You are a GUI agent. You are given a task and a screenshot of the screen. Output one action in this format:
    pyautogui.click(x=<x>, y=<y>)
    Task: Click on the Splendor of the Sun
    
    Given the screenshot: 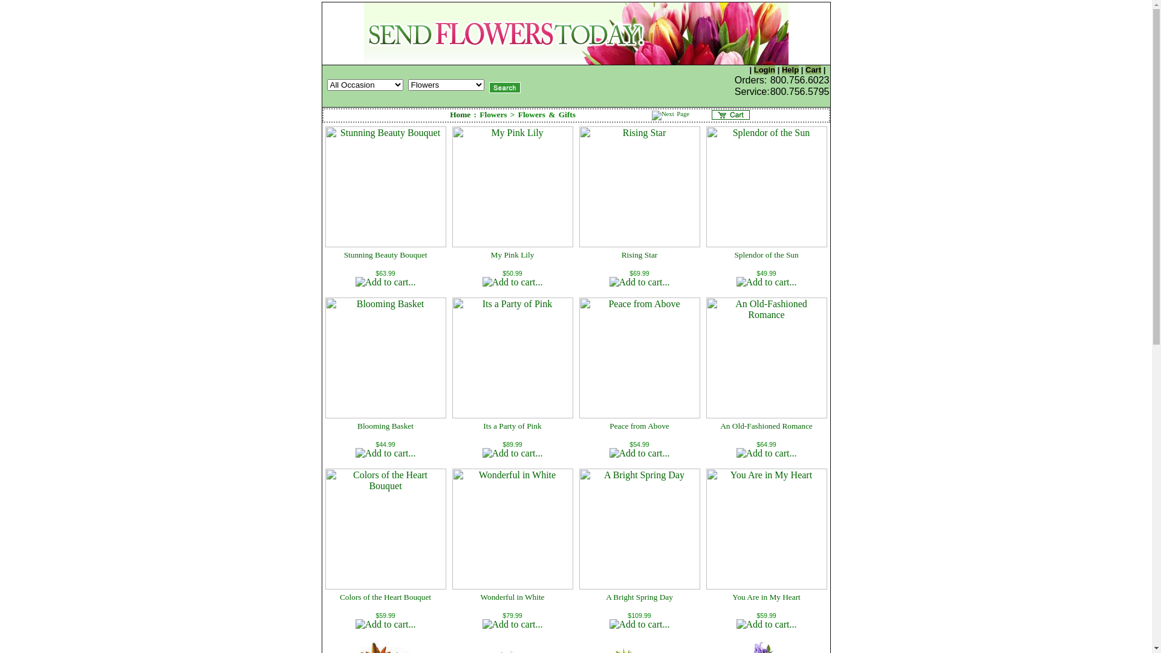 What is the action you would take?
    pyautogui.click(x=766, y=255)
    